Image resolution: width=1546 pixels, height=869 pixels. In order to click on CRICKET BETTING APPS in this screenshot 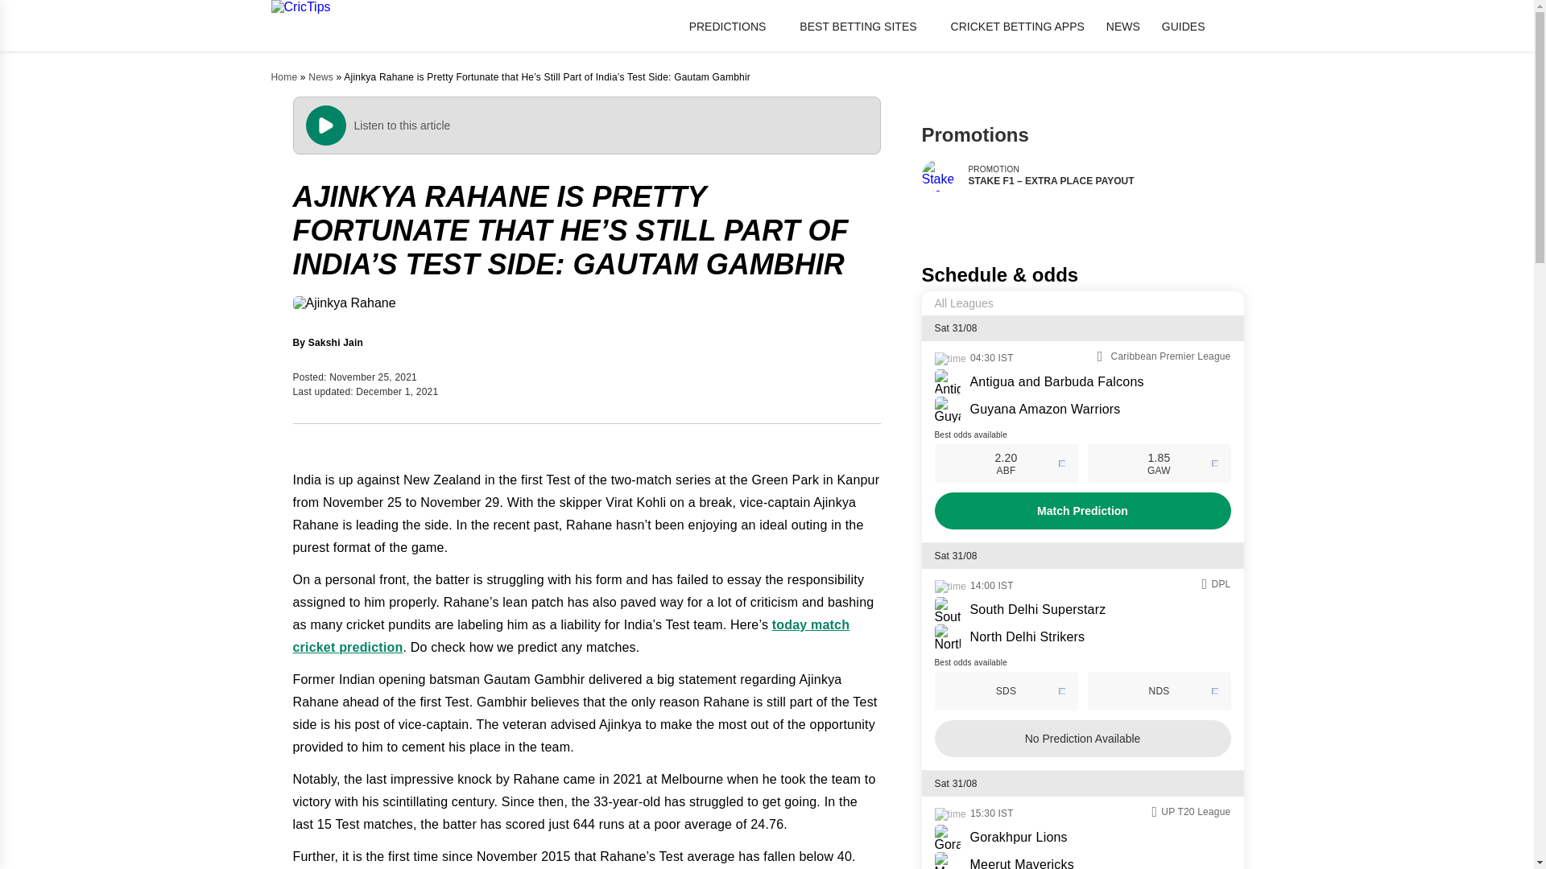, I will do `click(1018, 26)`.